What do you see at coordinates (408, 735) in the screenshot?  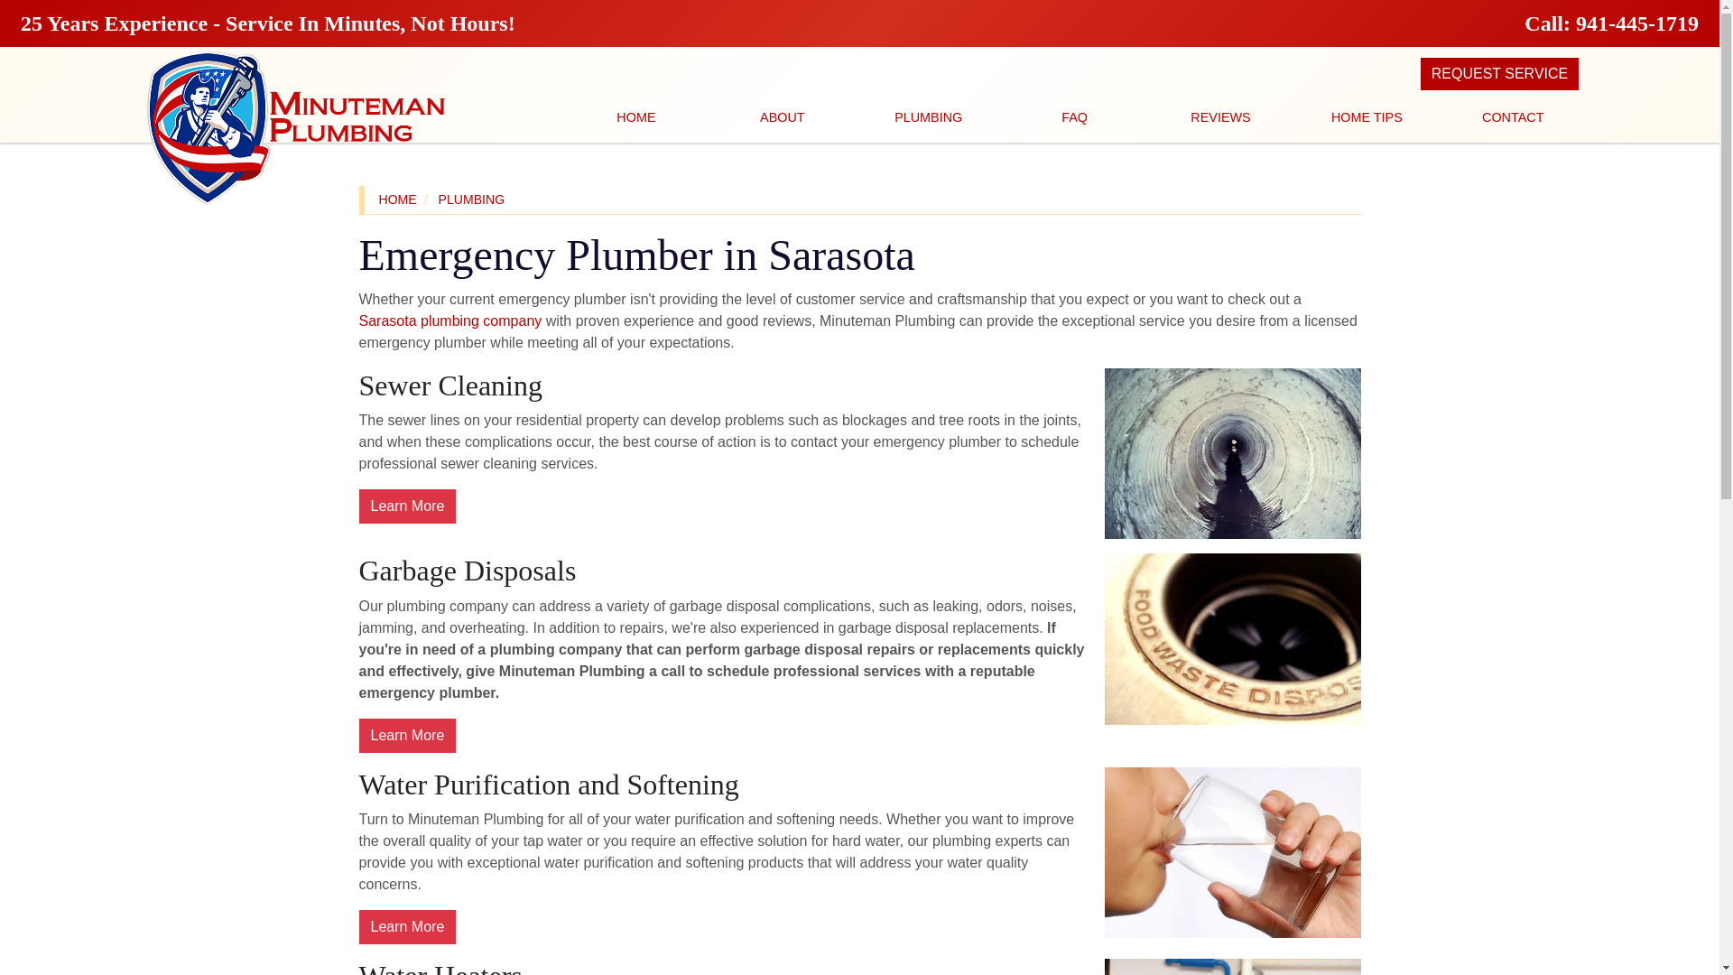 I see `Learn More` at bounding box center [408, 735].